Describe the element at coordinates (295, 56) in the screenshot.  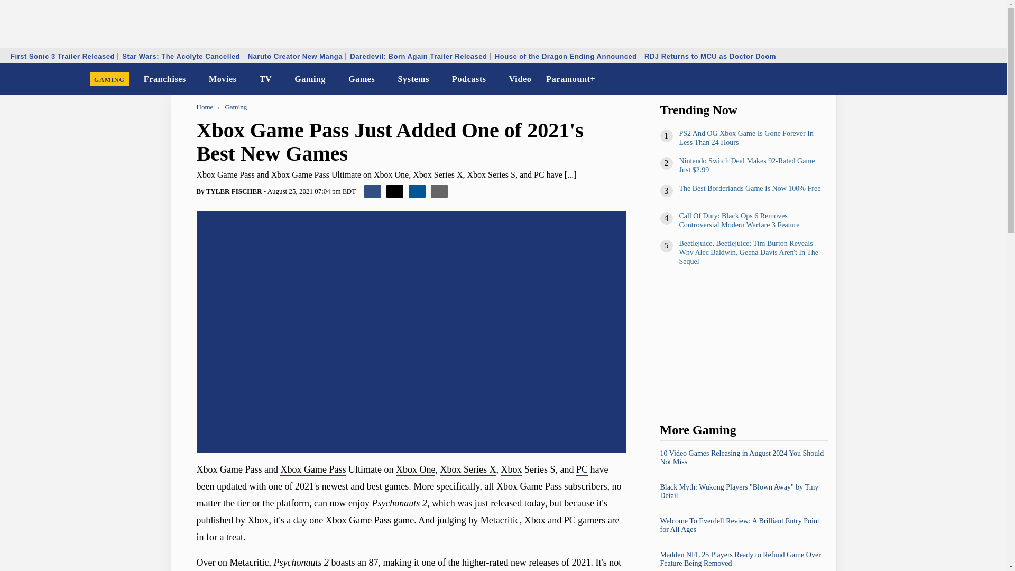
I see `Naruto Creator New Manga` at that location.